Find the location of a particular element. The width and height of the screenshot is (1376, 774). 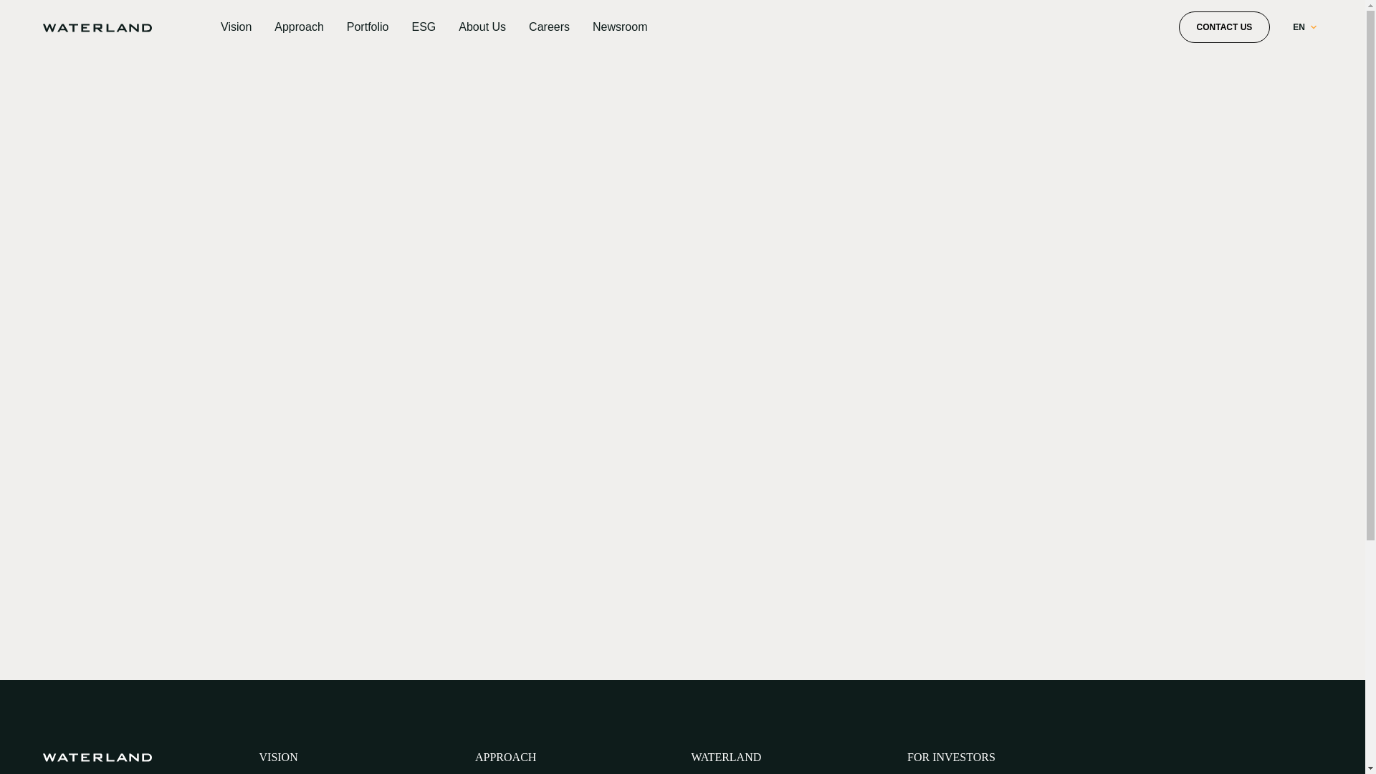

Newsroom is located at coordinates (619, 27).